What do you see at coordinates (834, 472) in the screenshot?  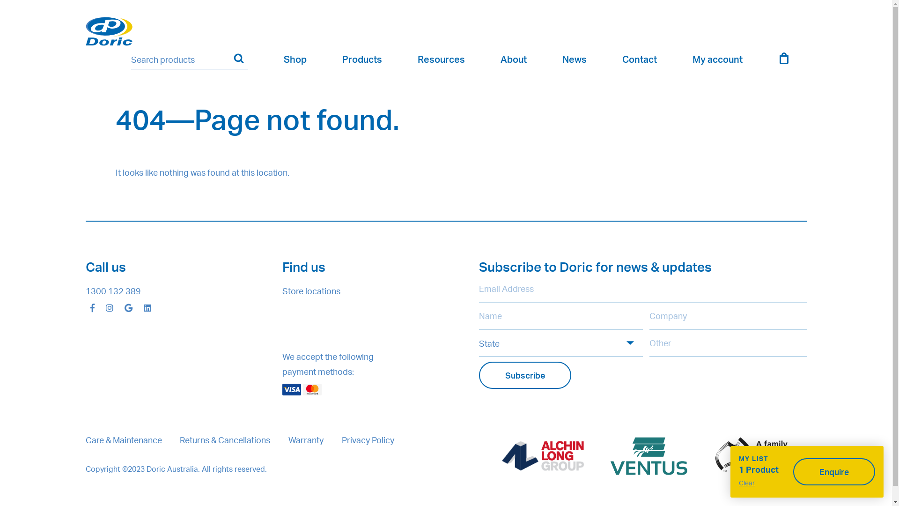 I see `Enquire` at bounding box center [834, 472].